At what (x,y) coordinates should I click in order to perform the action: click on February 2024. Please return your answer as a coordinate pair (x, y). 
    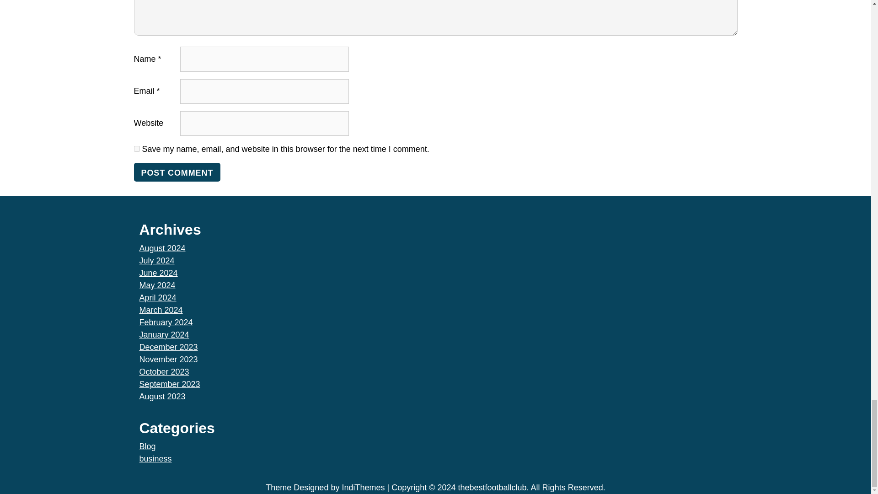
    Looking at the image, I should click on (166, 322).